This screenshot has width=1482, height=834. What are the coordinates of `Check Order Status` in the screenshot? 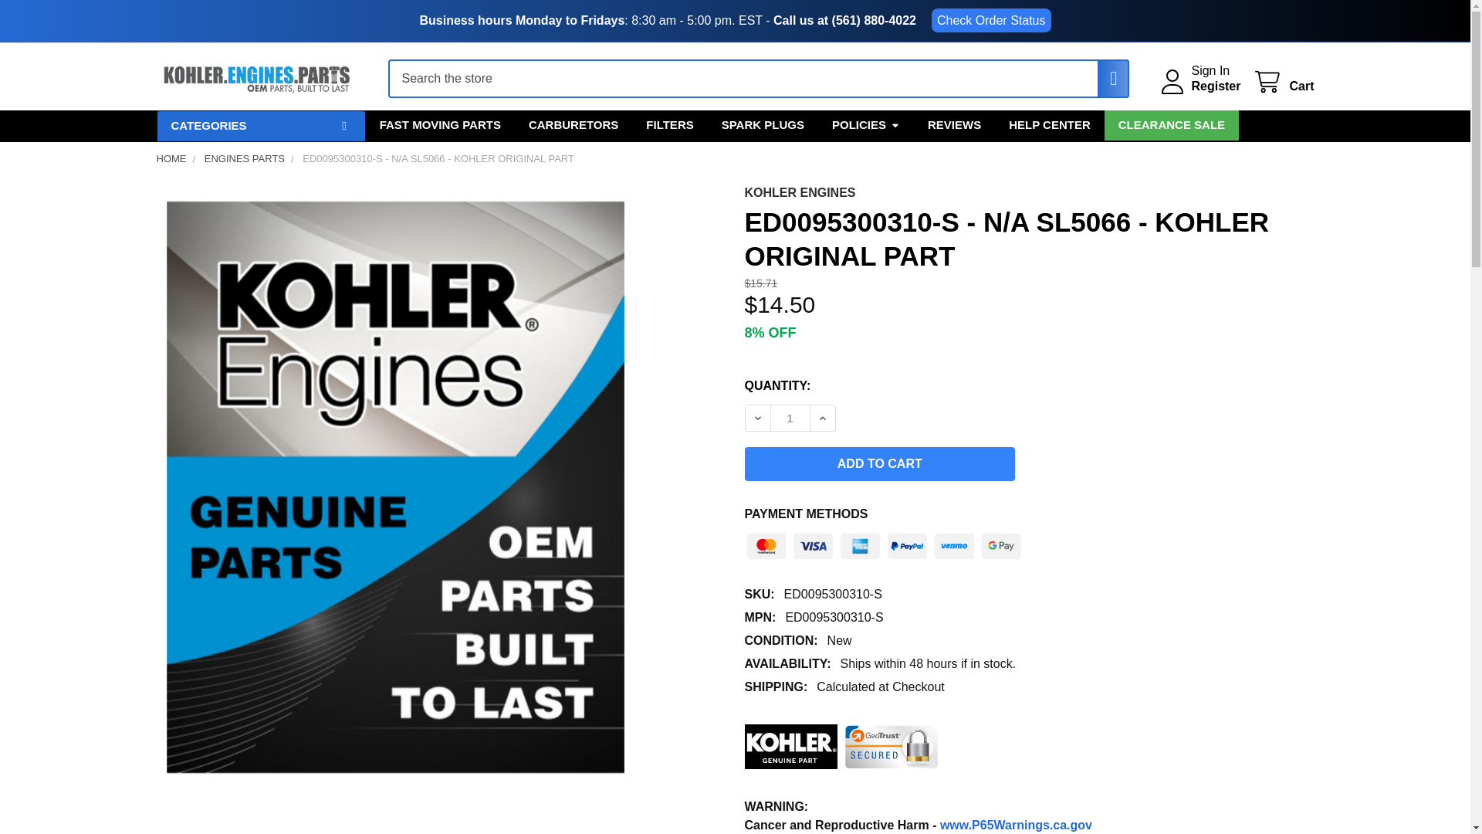 It's located at (991, 20).